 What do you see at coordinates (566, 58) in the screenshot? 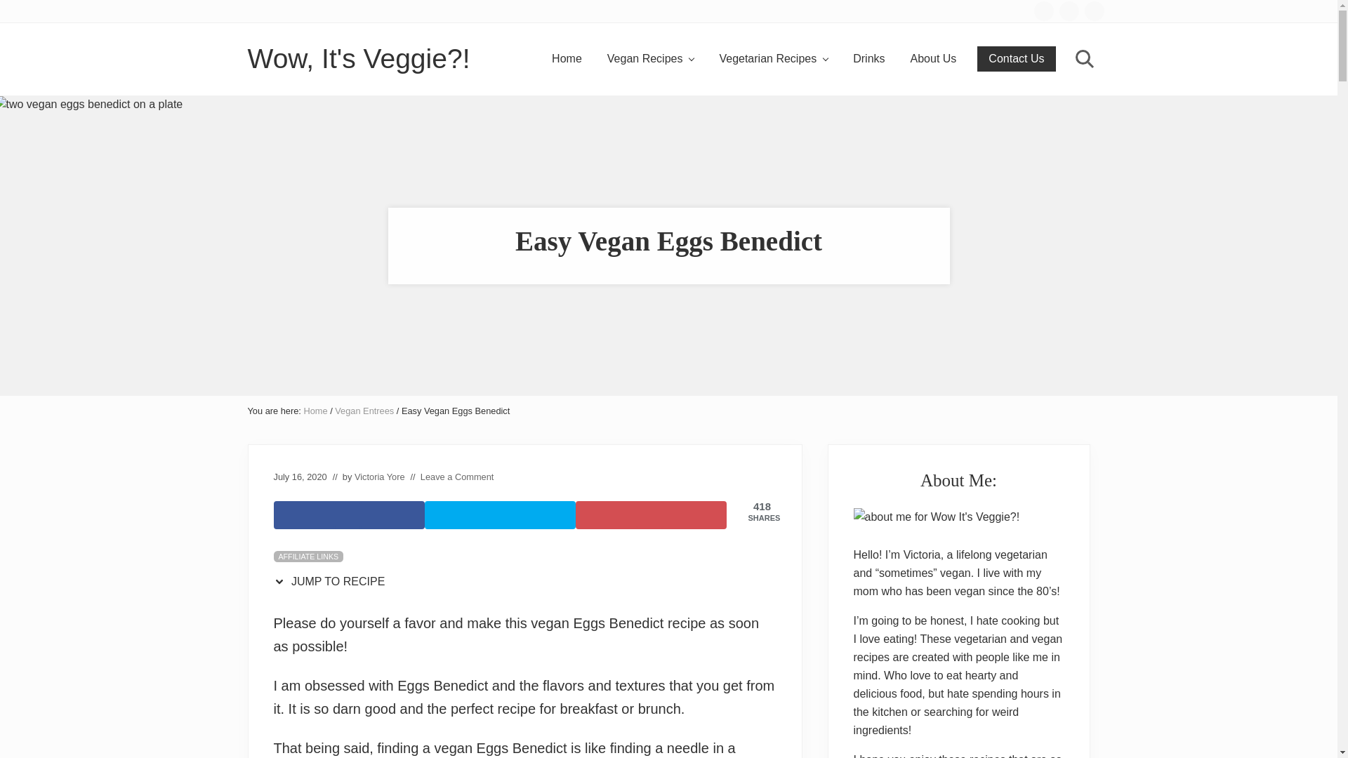
I see `Home` at bounding box center [566, 58].